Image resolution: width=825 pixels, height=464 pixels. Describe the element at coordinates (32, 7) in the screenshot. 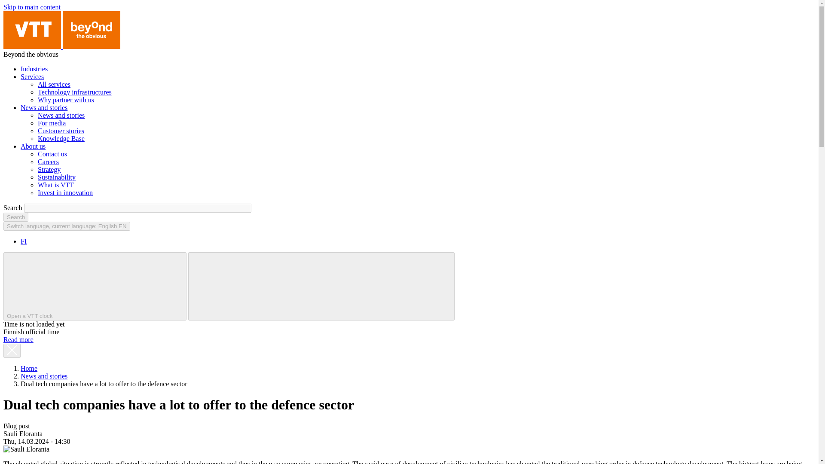

I see `Skip to main content` at that location.